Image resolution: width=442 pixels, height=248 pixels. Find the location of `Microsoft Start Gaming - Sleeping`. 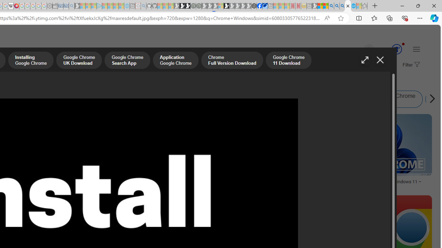

Microsoft Start Gaming - Sleeping is located at coordinates (77, 6).